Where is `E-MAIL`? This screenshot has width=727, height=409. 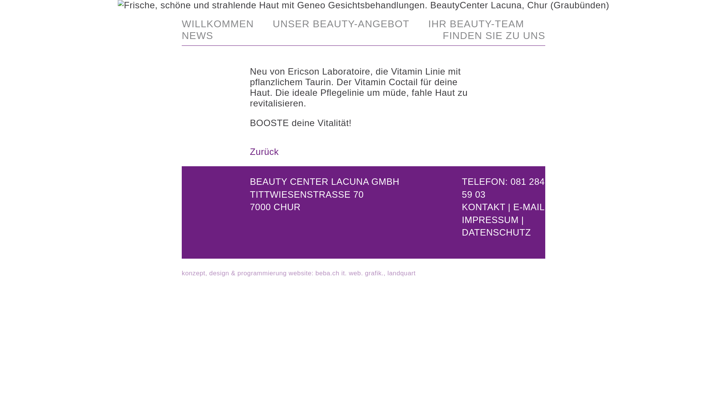 E-MAIL is located at coordinates (529, 207).